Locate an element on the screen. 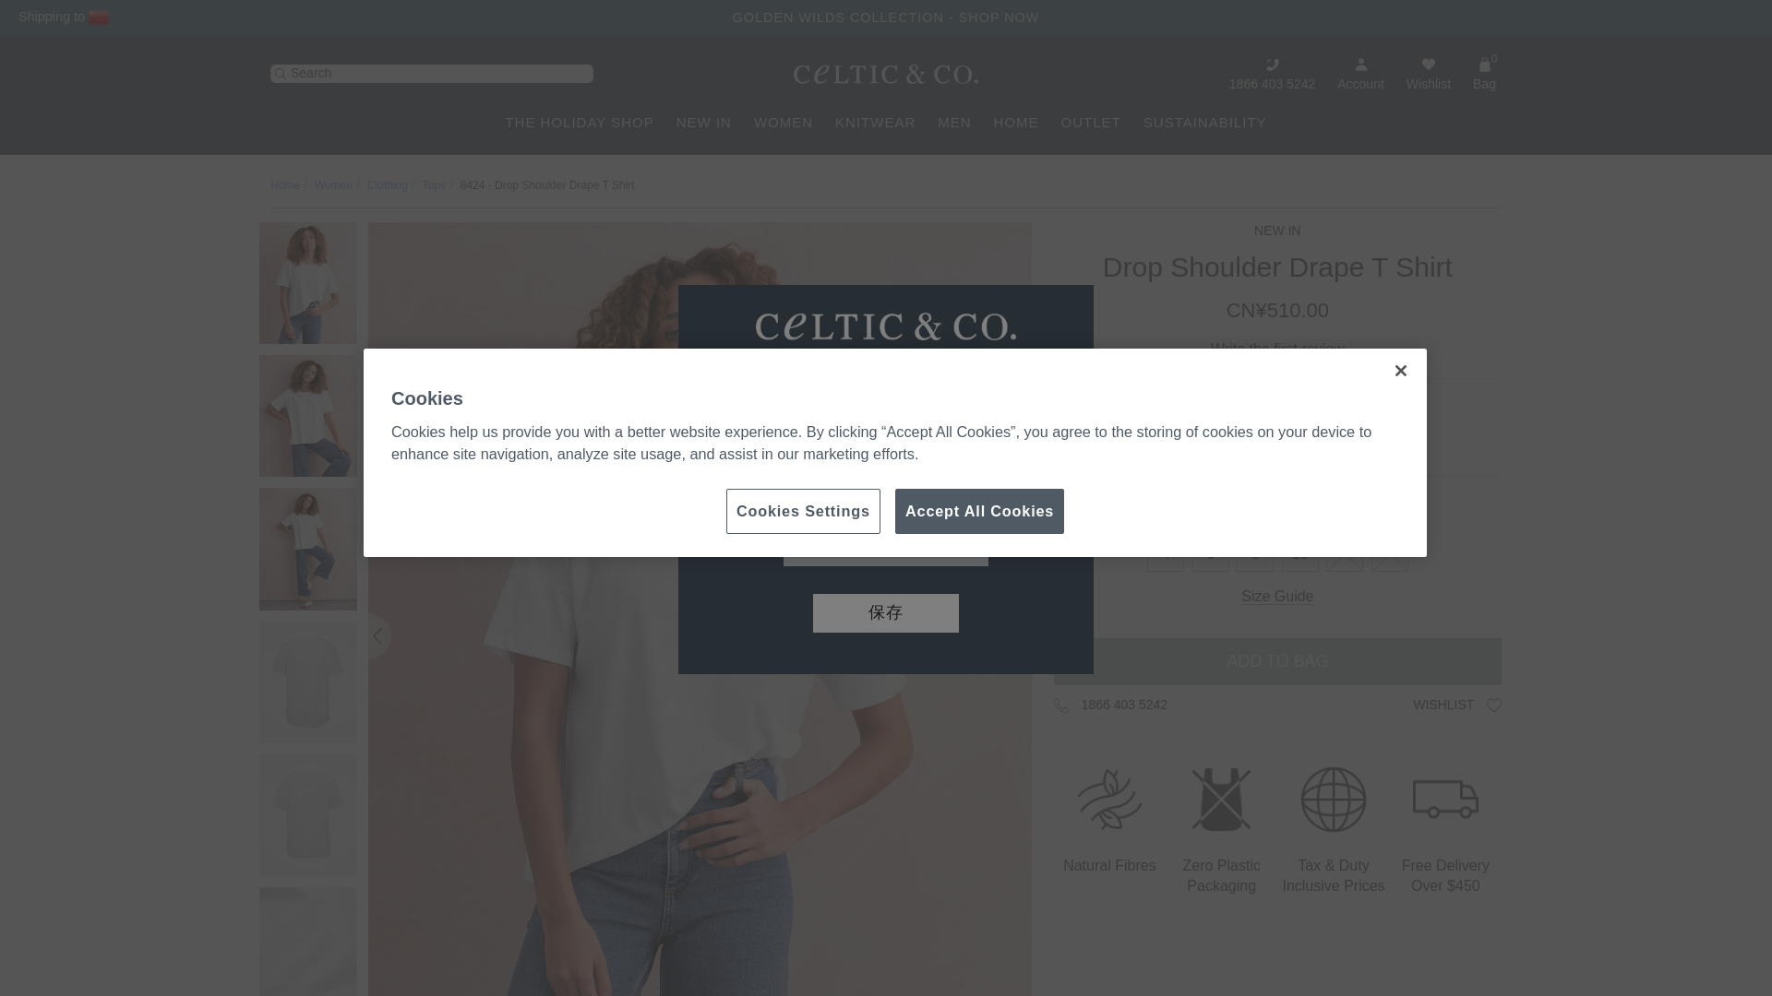  Home is located at coordinates (1016, 122).